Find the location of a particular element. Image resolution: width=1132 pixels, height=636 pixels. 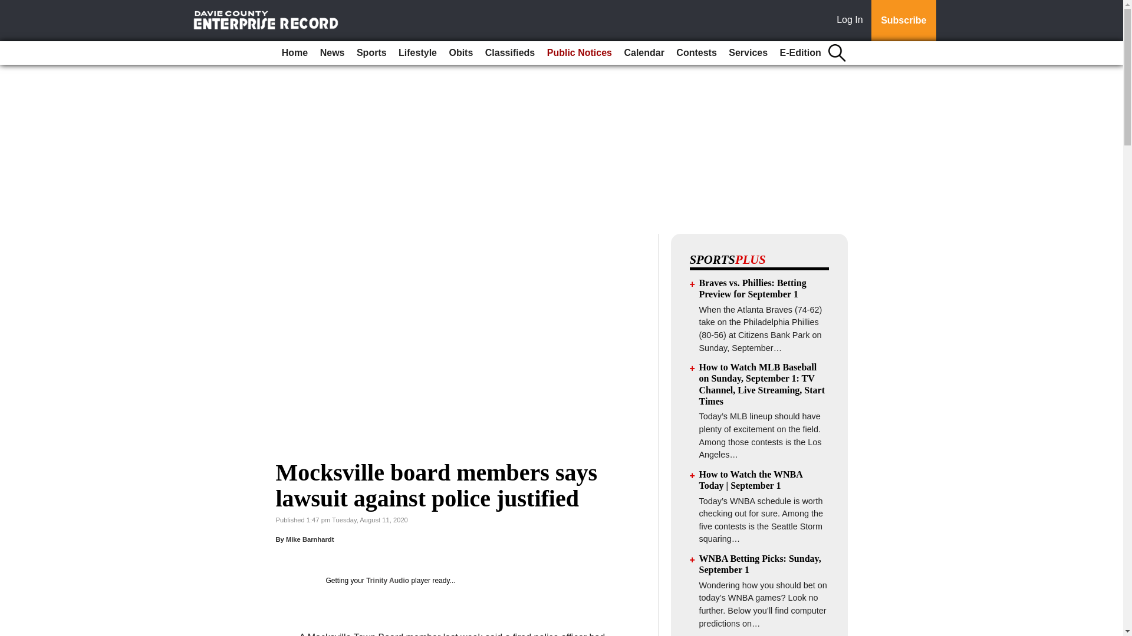

Braves vs. Phillies: Betting Preview for September 1 is located at coordinates (752, 288).